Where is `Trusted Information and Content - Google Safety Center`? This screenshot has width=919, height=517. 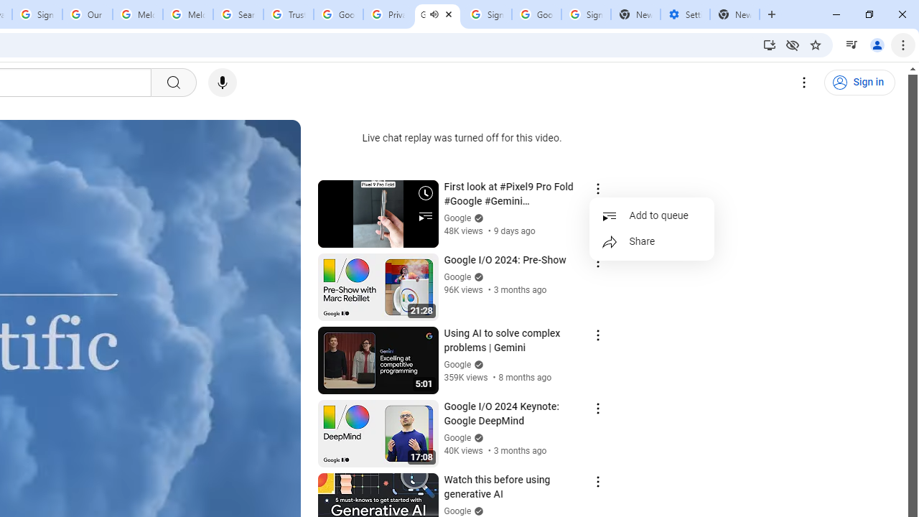 Trusted Information and Content - Google Safety Center is located at coordinates (289, 14).